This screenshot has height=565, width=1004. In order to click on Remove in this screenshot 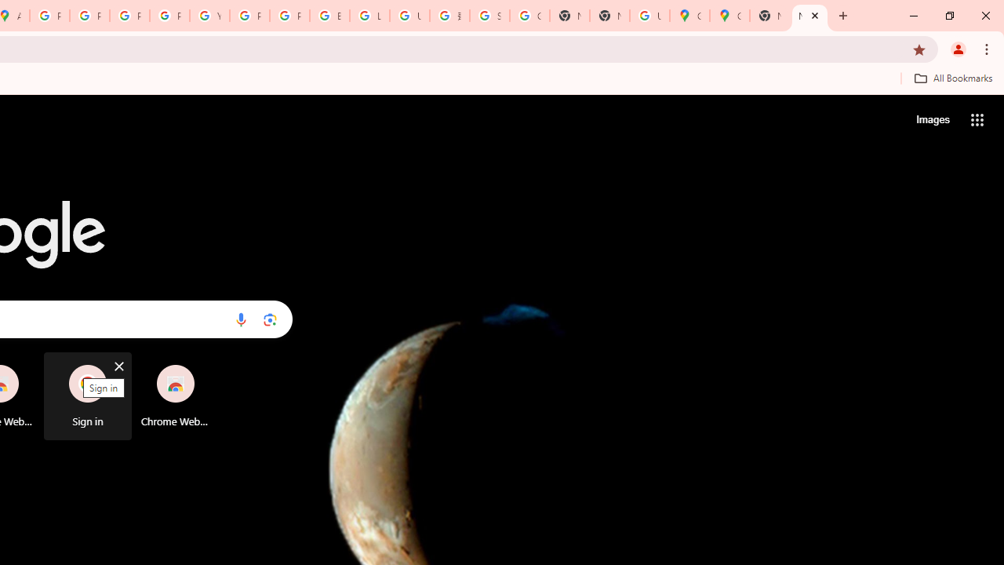, I will do `click(206, 366)`.